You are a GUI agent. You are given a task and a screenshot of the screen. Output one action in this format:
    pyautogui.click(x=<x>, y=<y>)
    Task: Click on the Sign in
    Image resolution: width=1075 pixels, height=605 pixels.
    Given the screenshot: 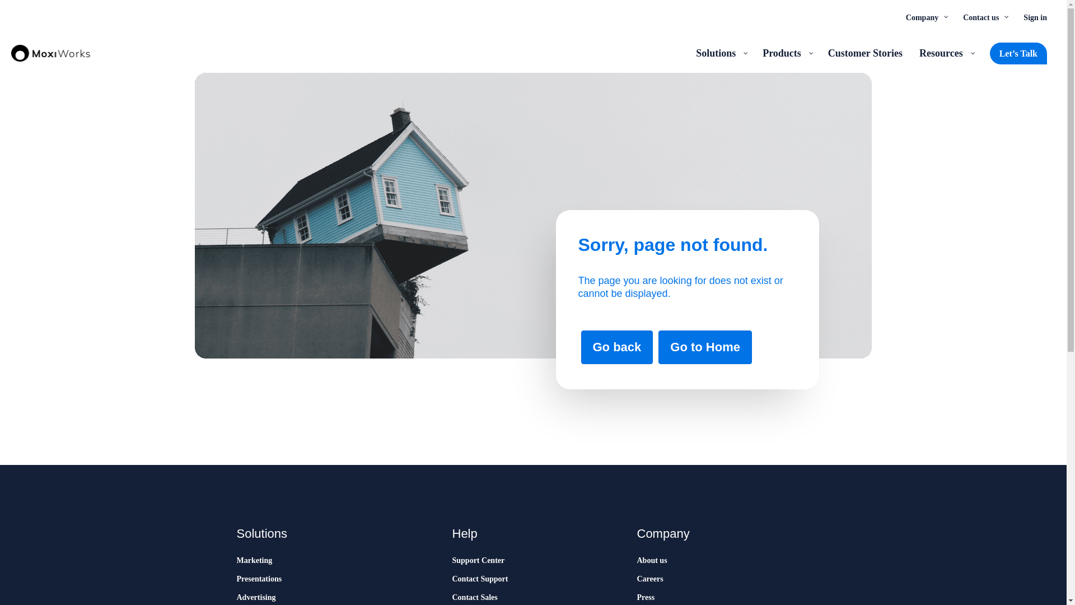 What is the action you would take?
    pyautogui.click(x=1035, y=17)
    